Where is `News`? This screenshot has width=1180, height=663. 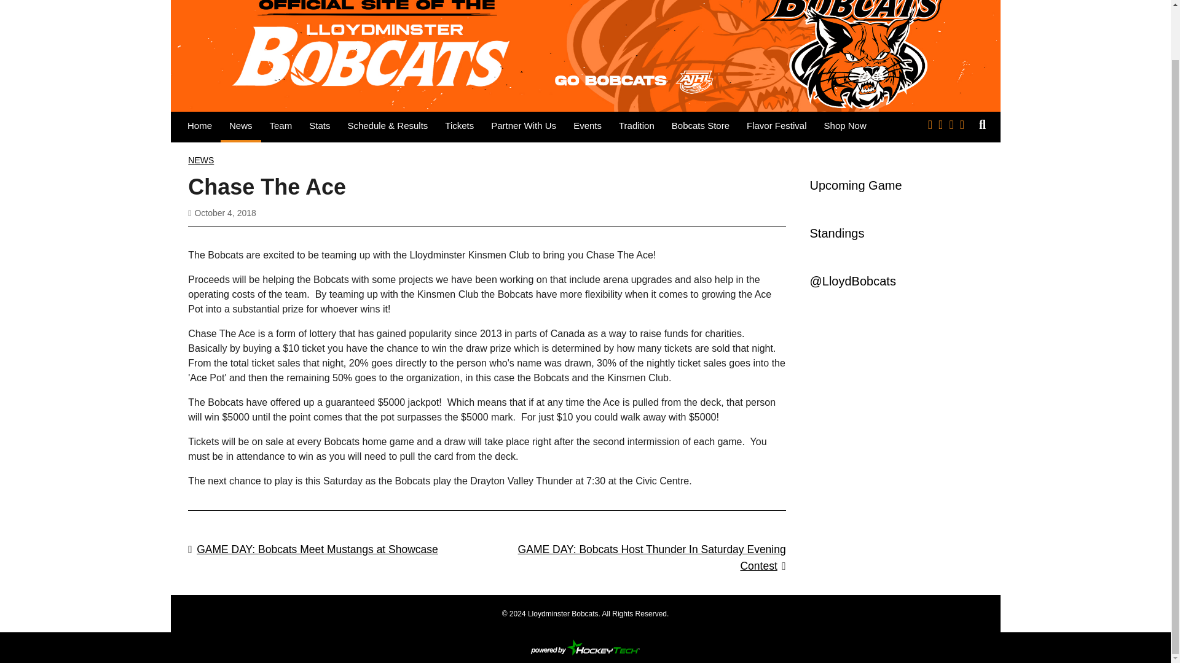
News is located at coordinates (241, 125).